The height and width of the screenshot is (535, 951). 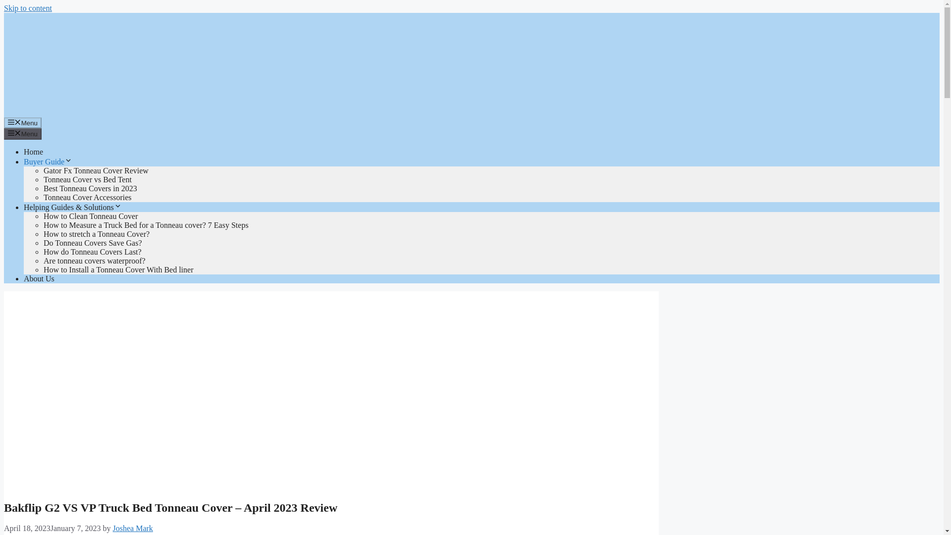 What do you see at coordinates (94, 261) in the screenshot?
I see `Are tonneau covers waterproof?` at bounding box center [94, 261].